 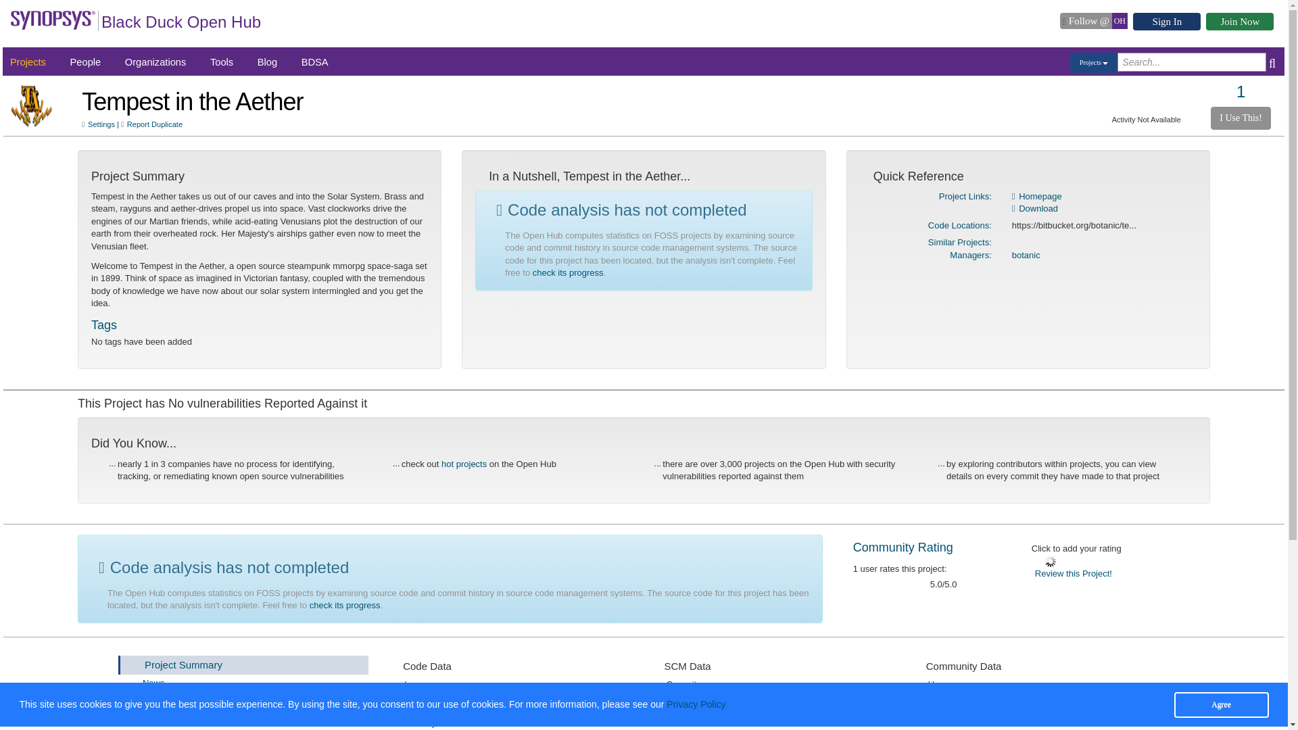 What do you see at coordinates (222, 62) in the screenshot?
I see `Tools` at bounding box center [222, 62].